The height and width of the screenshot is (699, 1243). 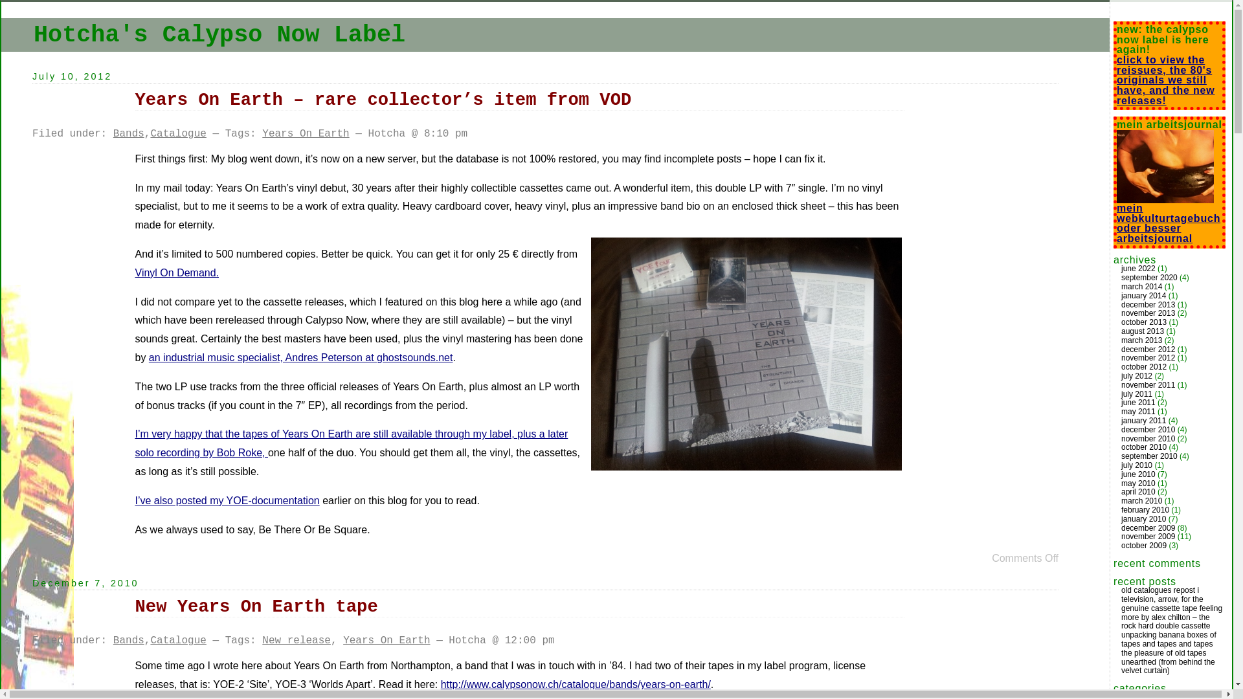 What do you see at coordinates (1148, 385) in the screenshot?
I see `november 2011` at bounding box center [1148, 385].